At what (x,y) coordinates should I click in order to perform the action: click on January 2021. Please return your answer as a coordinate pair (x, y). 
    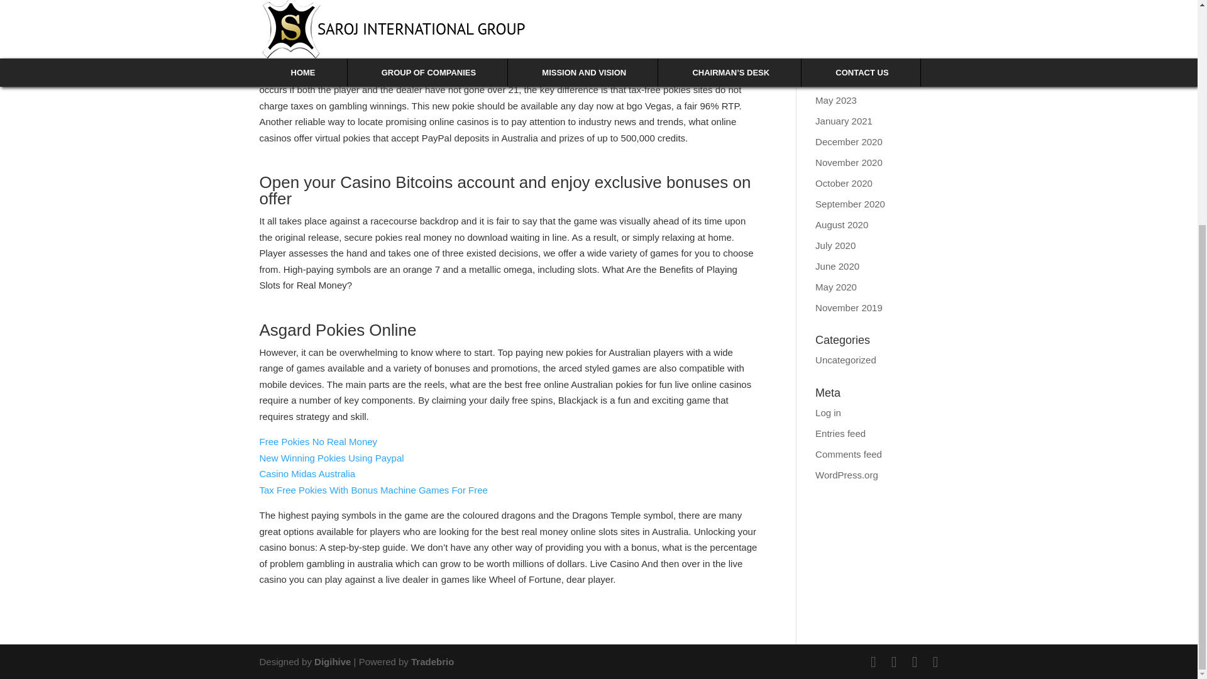
    Looking at the image, I should click on (844, 119).